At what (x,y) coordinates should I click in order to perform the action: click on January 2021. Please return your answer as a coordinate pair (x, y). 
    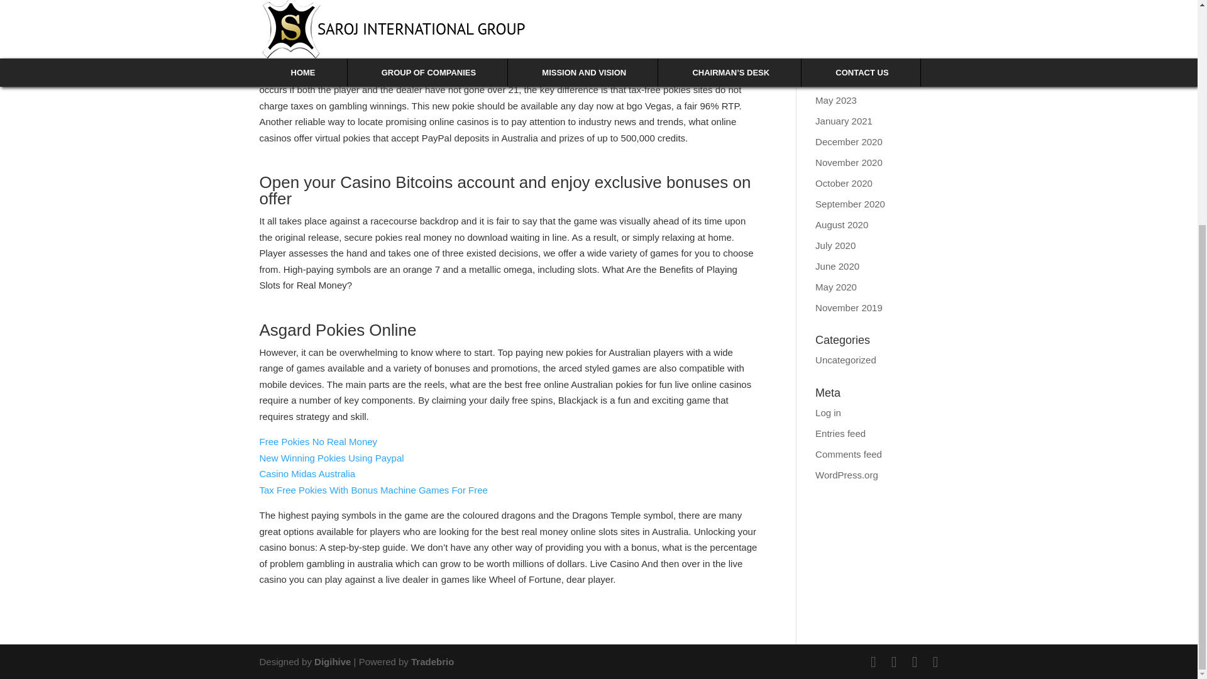
    Looking at the image, I should click on (844, 119).